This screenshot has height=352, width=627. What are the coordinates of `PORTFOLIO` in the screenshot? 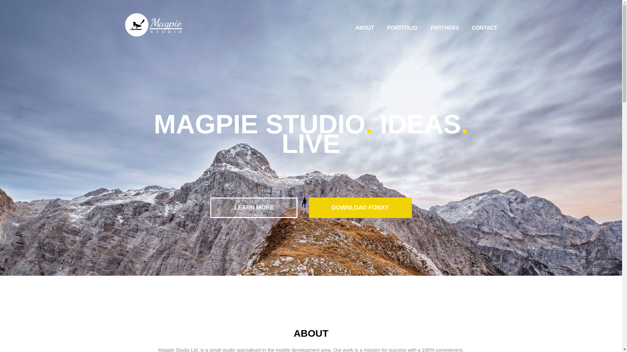 It's located at (402, 27).